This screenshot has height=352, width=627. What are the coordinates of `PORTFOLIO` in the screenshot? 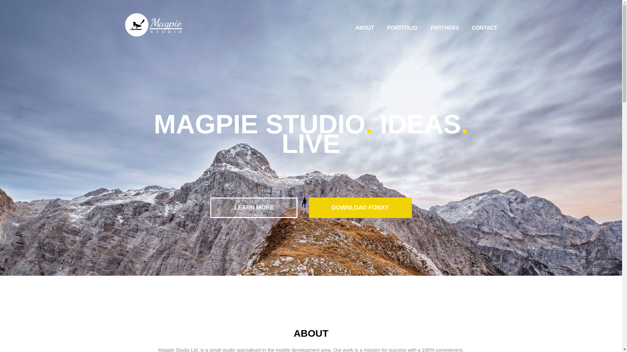 It's located at (402, 27).